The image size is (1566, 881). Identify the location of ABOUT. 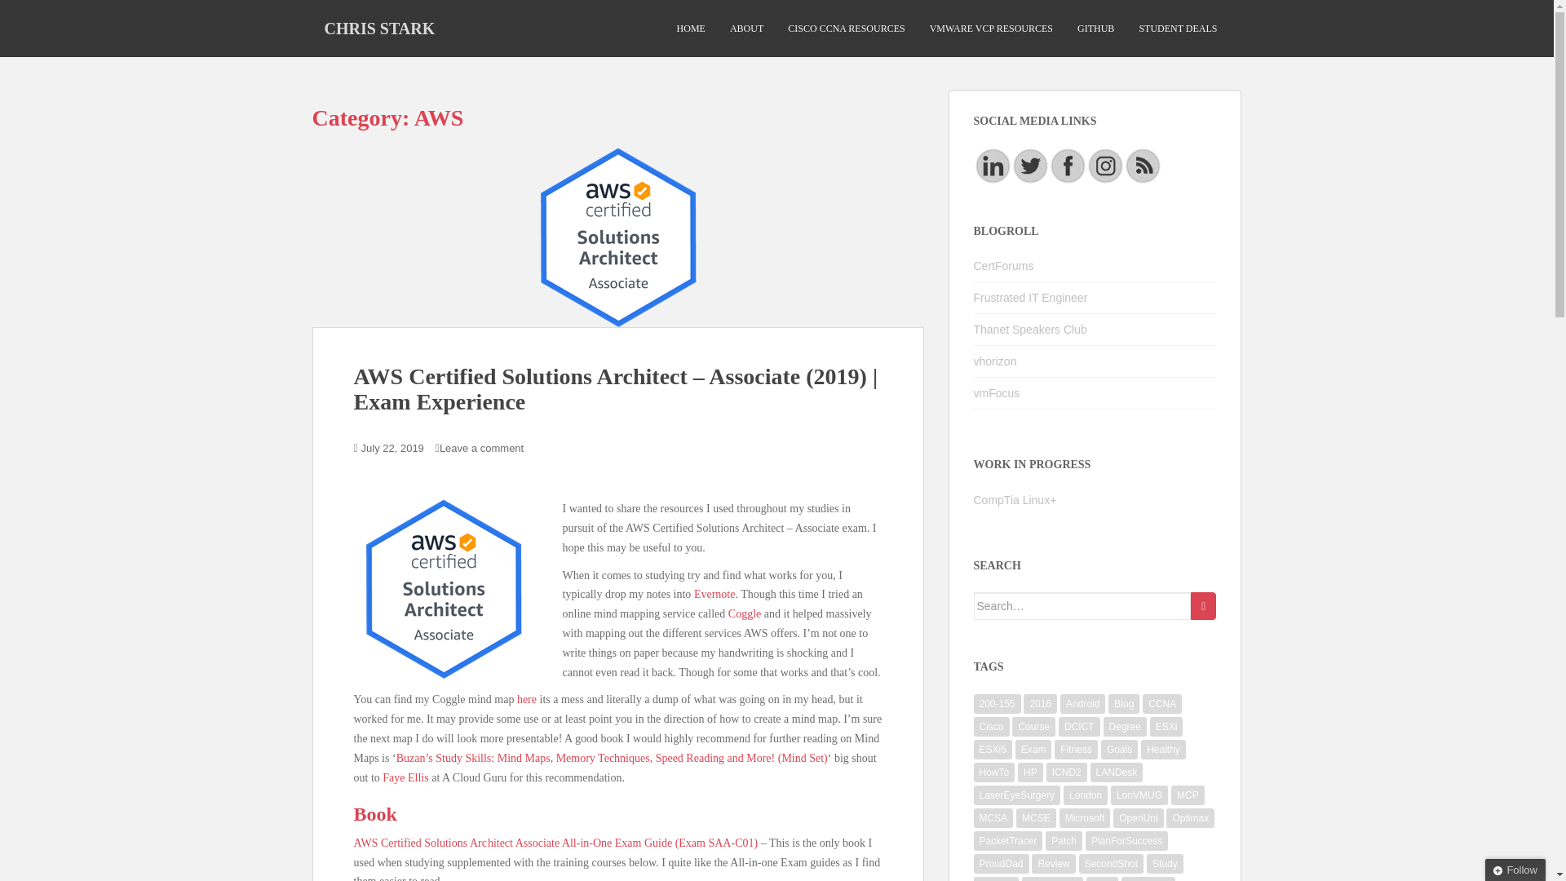
(746, 29).